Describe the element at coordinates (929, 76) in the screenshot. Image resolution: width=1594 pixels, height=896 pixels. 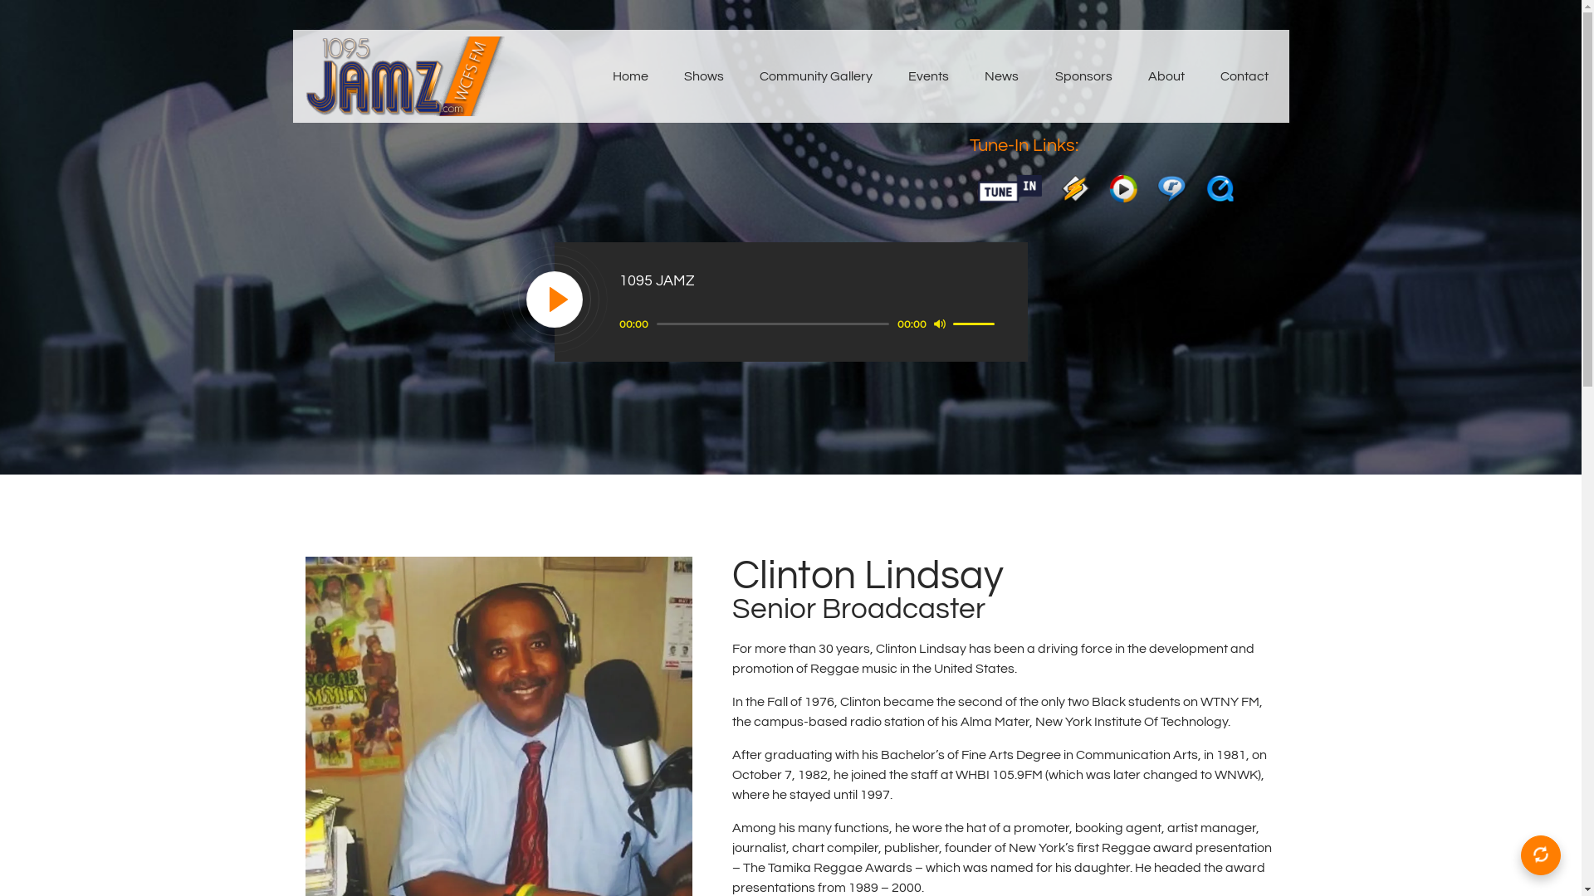
I see `Events` at that location.